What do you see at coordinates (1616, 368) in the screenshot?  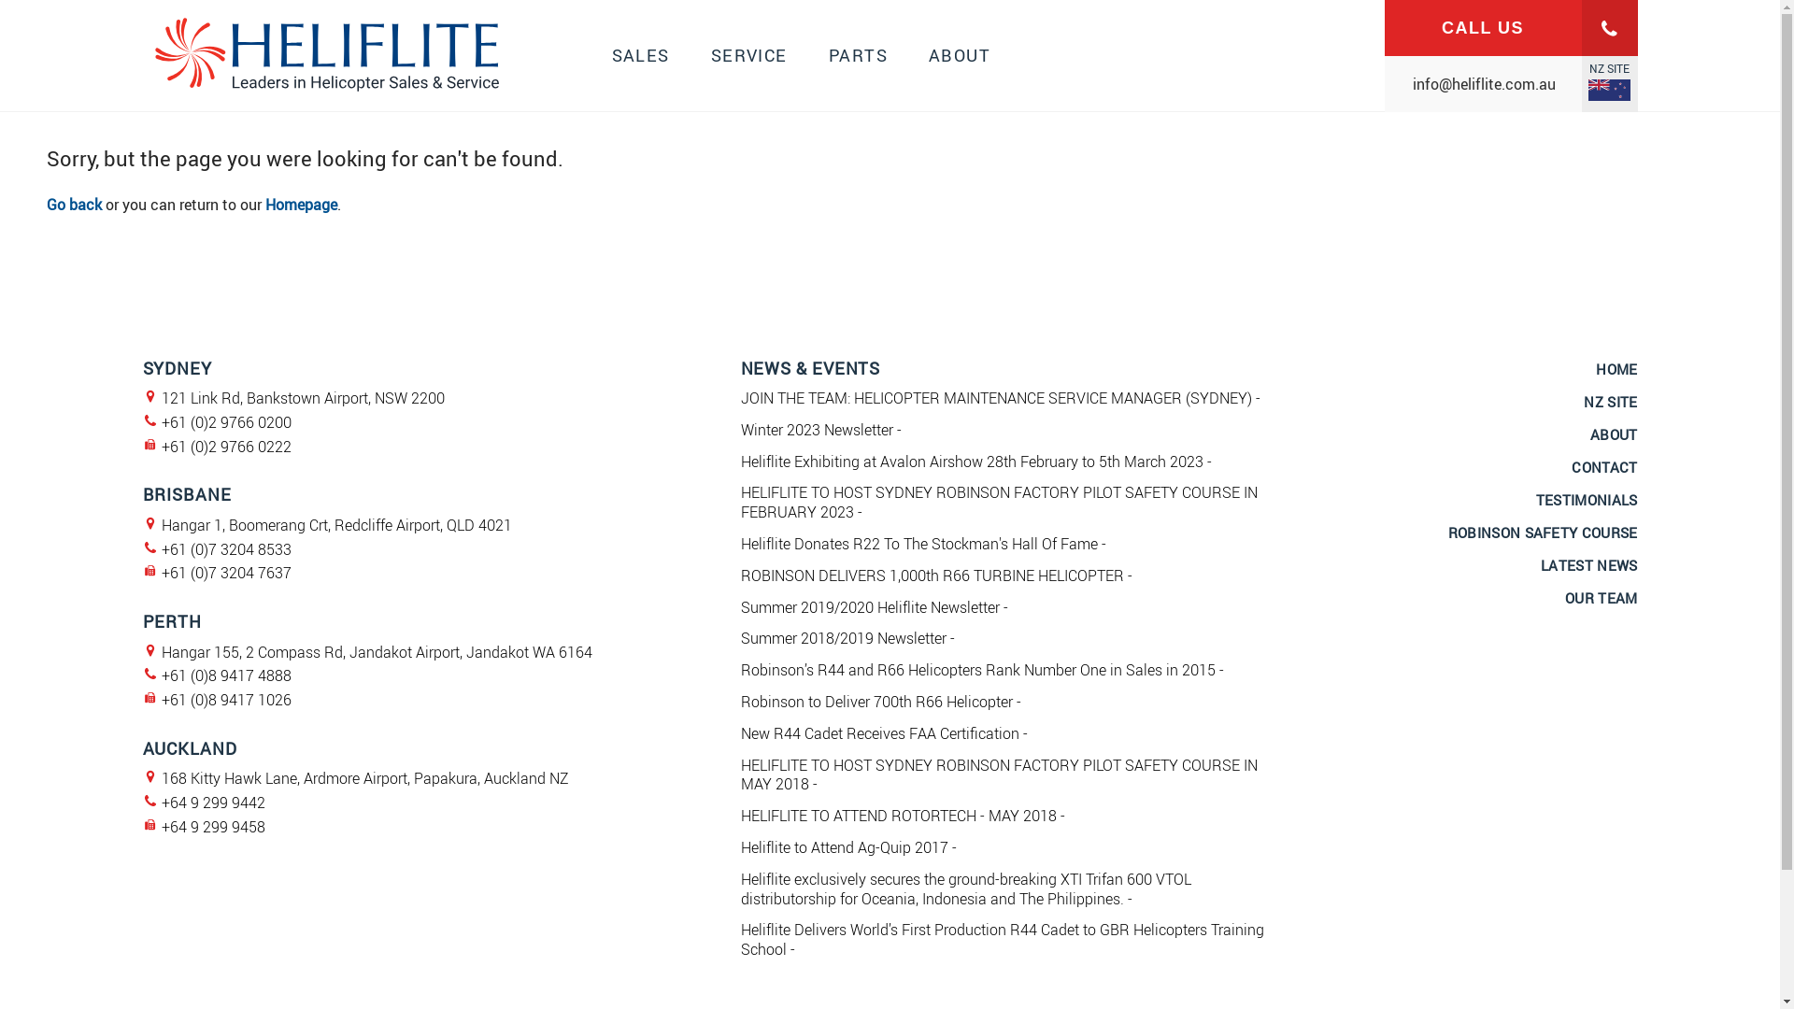 I see `HOME` at bounding box center [1616, 368].